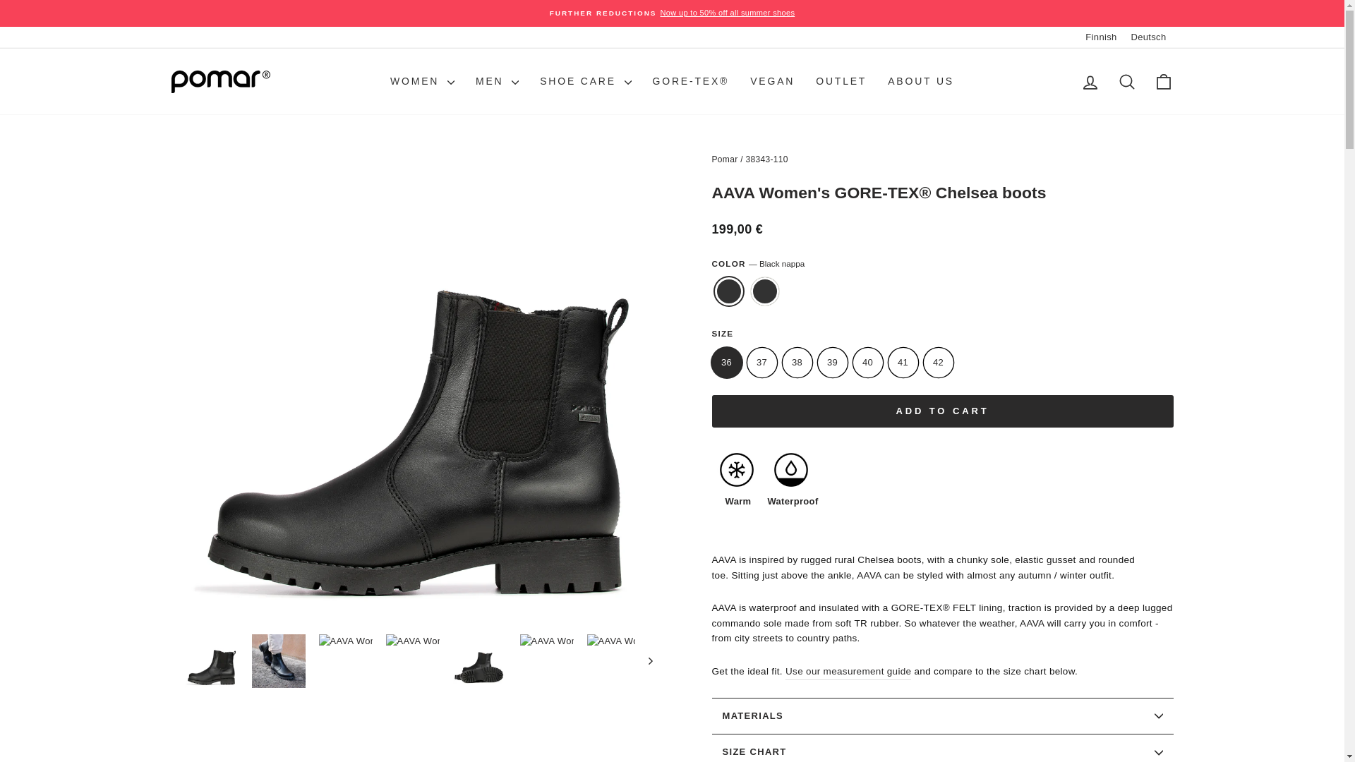 This screenshot has height=762, width=1355. Describe the element at coordinates (1126, 81) in the screenshot. I see `ICON-SEARCH` at that location.